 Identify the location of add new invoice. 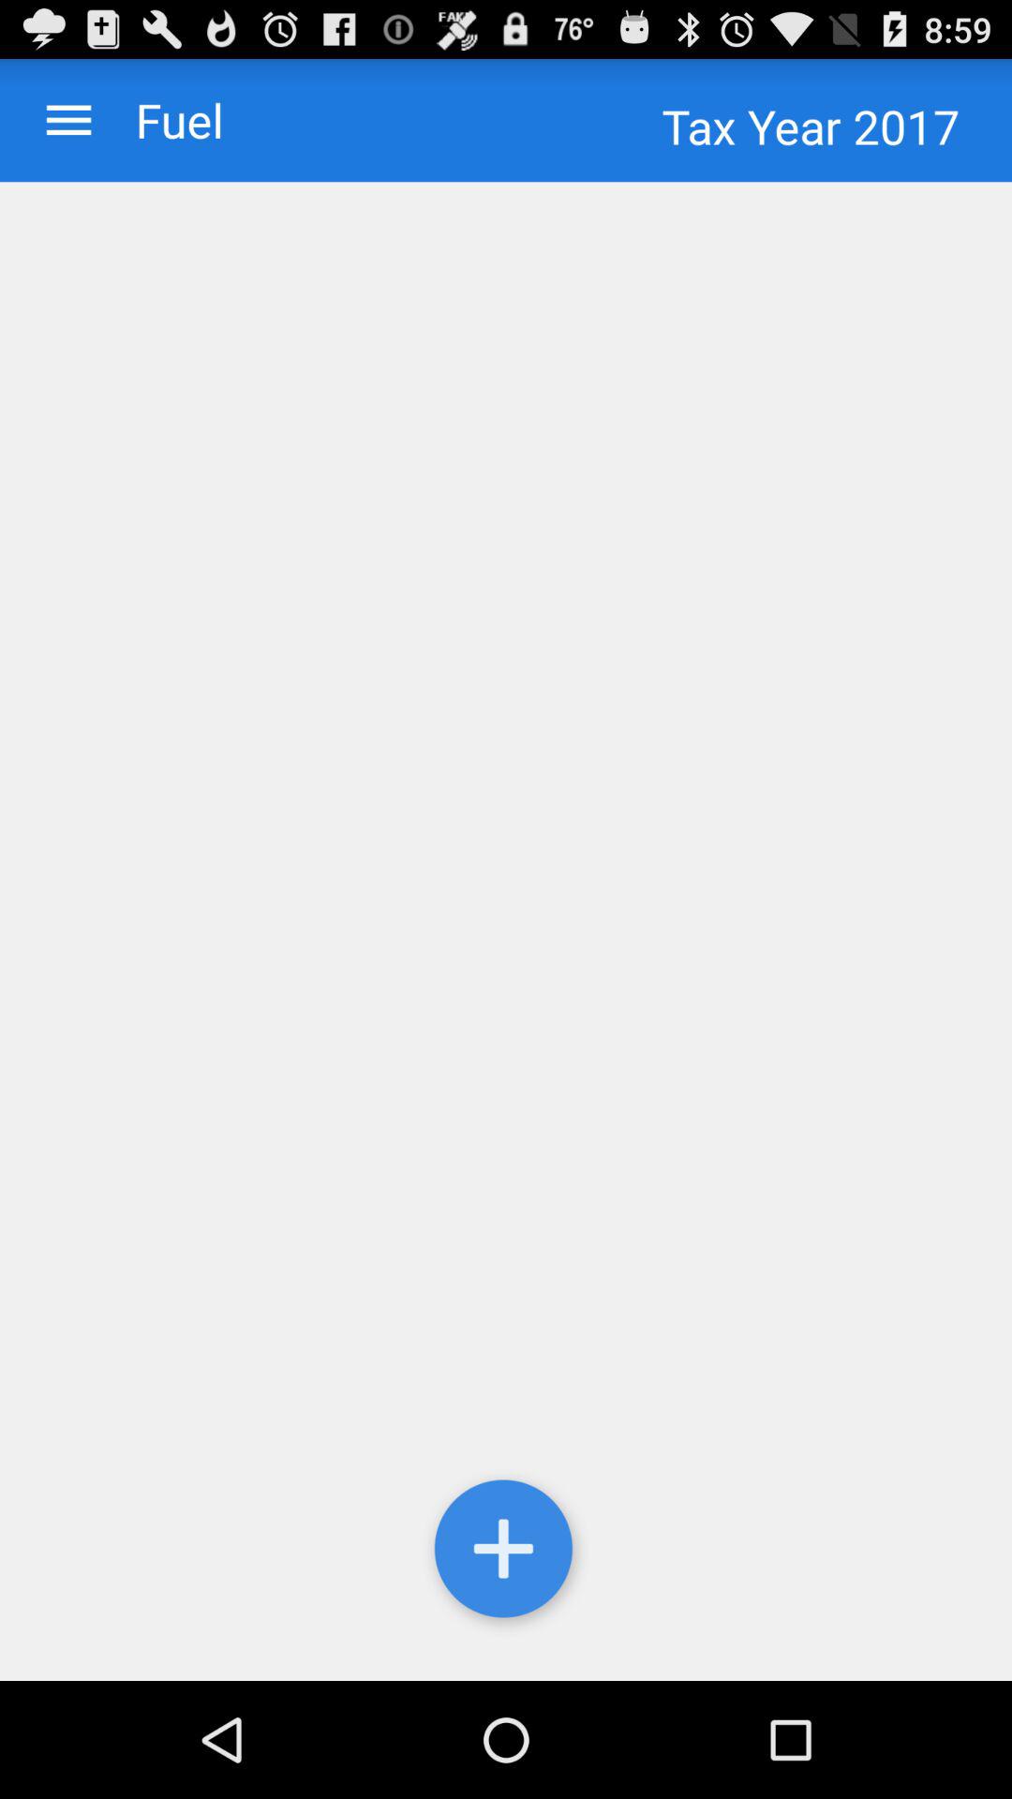
(506, 1554).